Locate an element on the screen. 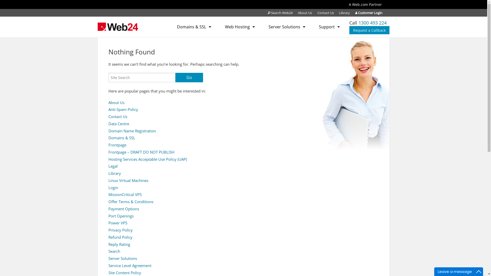 The image size is (491, 276). Domains & SSL is located at coordinates (122, 138).